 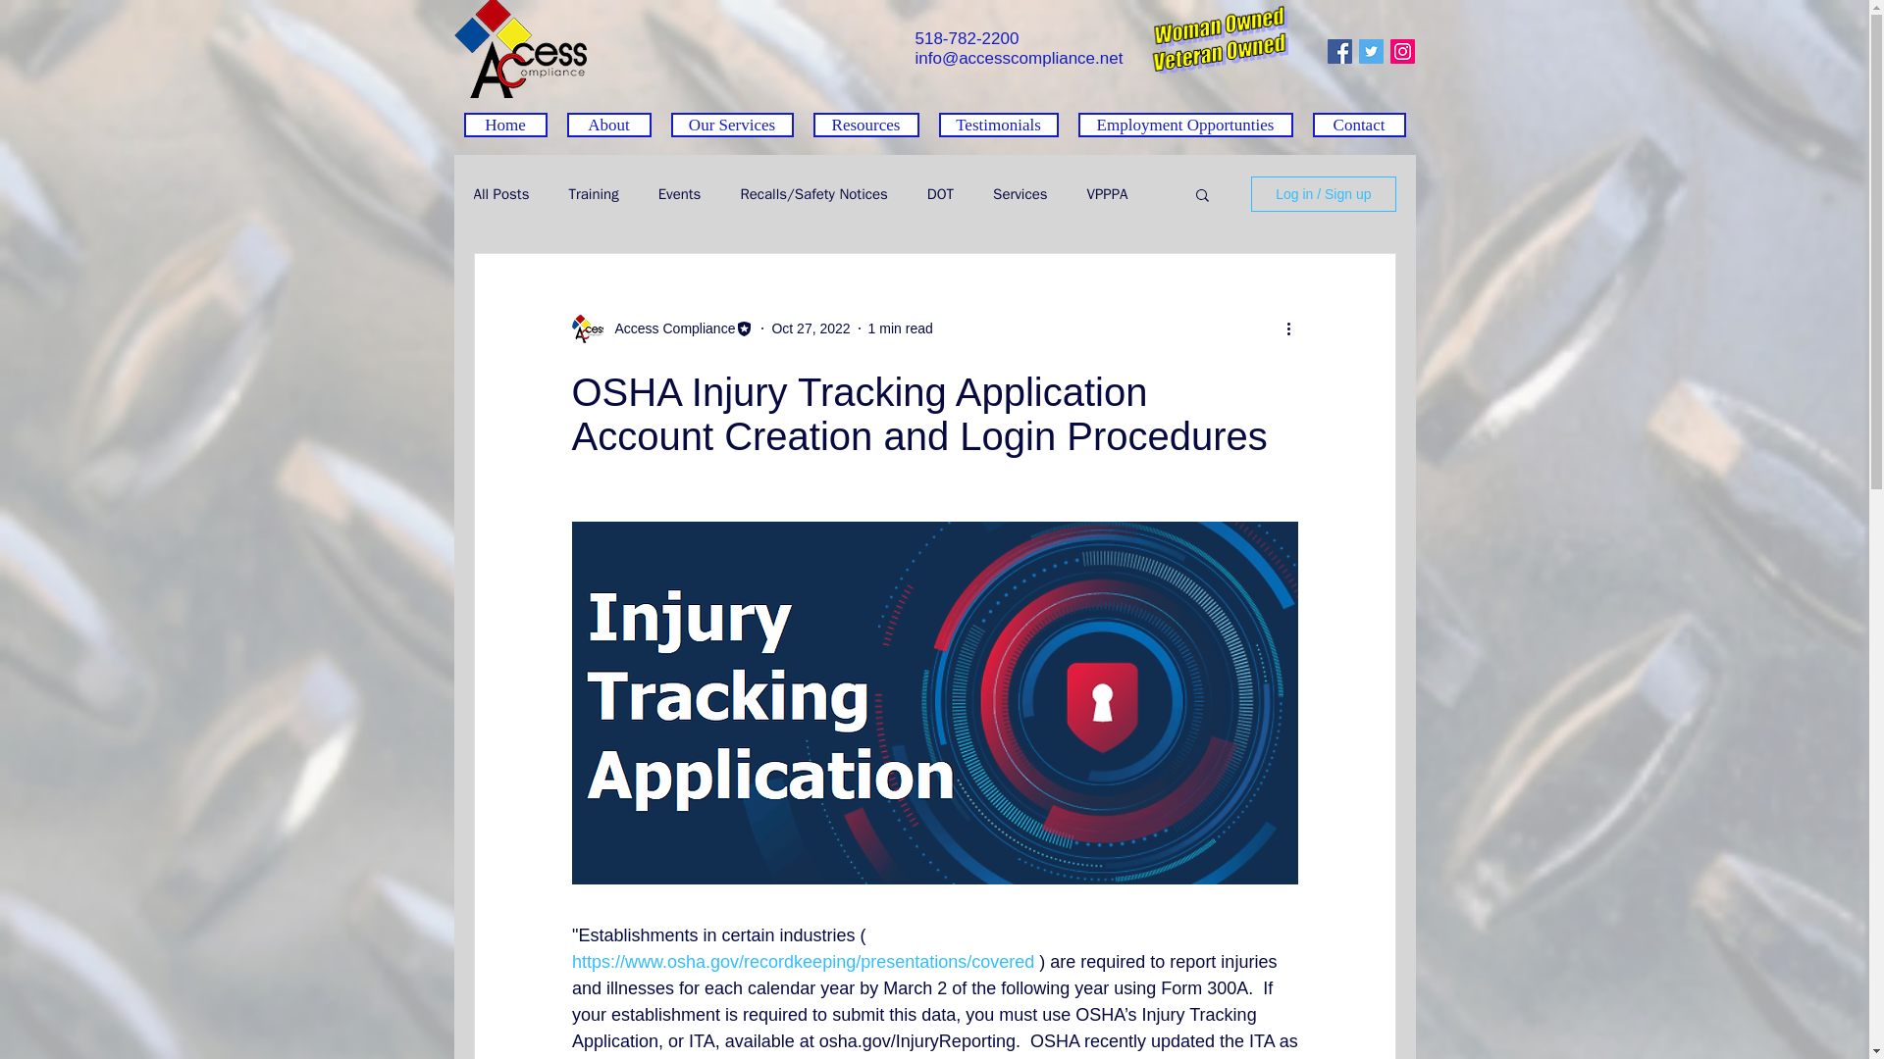 I want to click on DOT, so click(x=940, y=193).